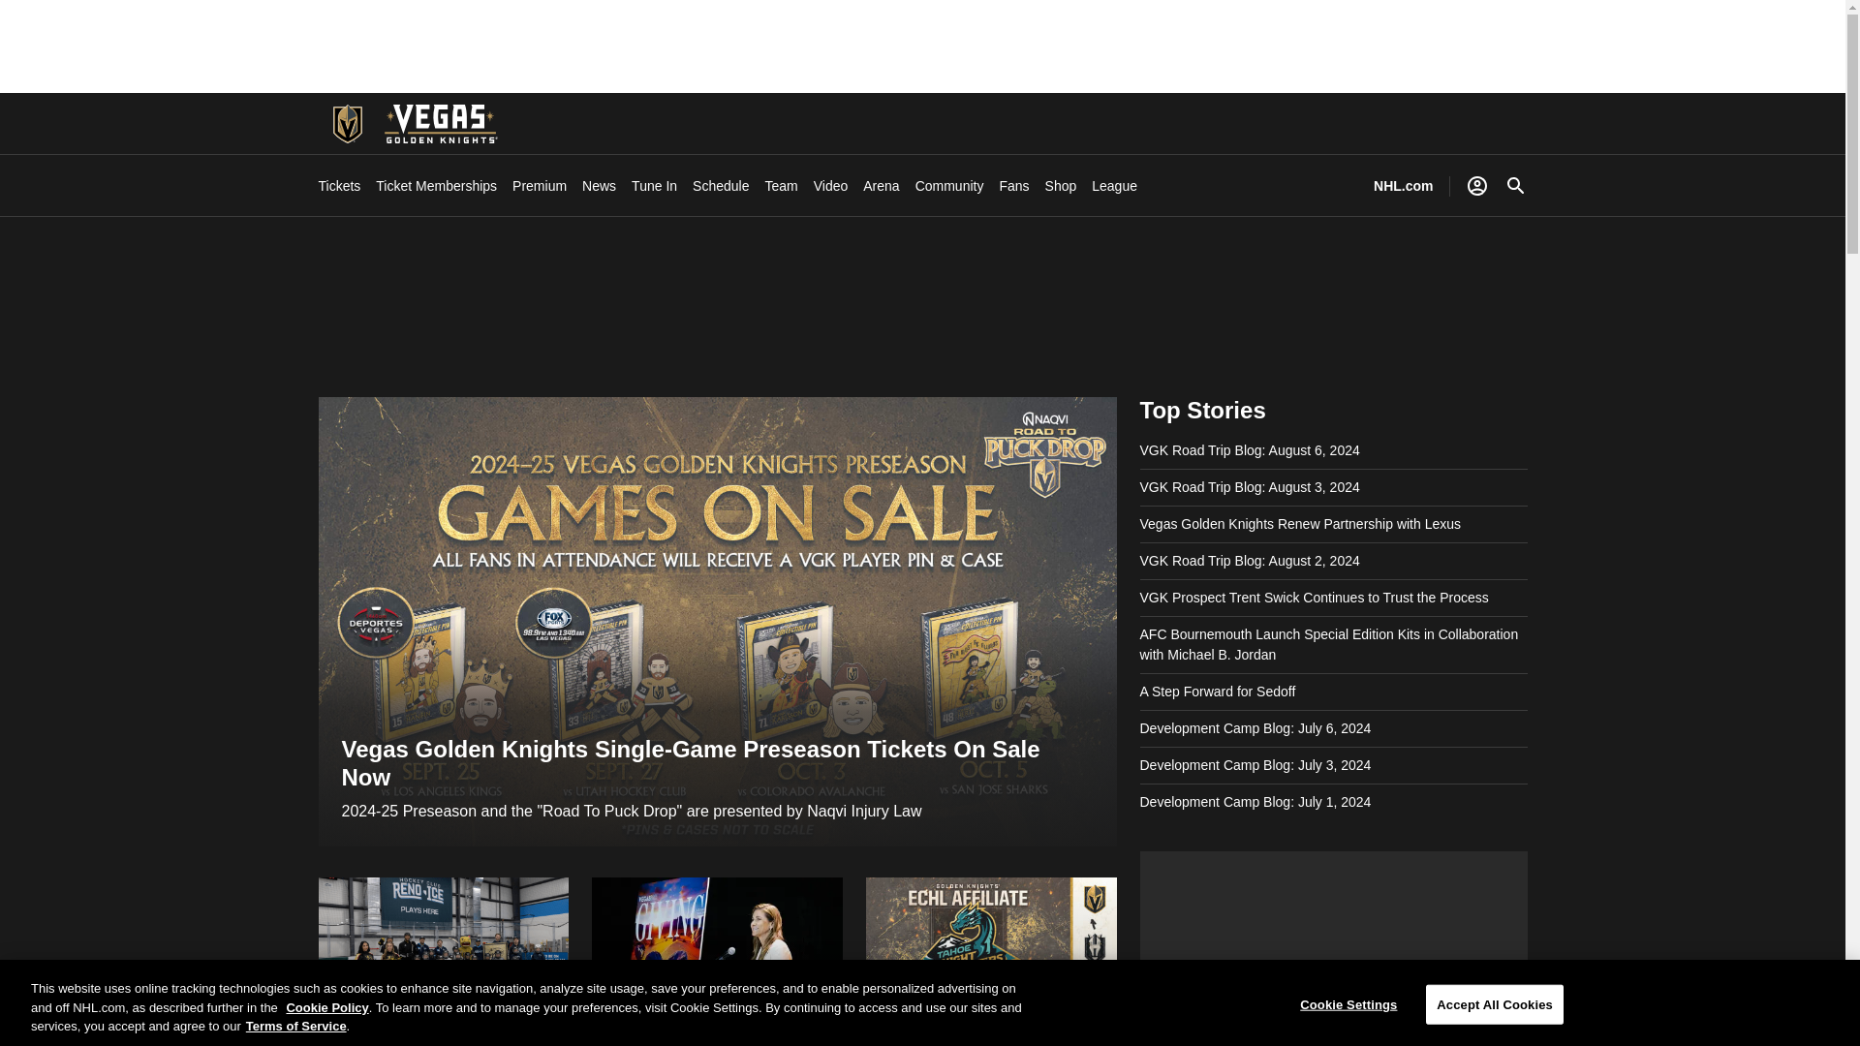 This screenshot has width=1860, height=1046. What do you see at coordinates (781, 186) in the screenshot?
I see `Team` at bounding box center [781, 186].